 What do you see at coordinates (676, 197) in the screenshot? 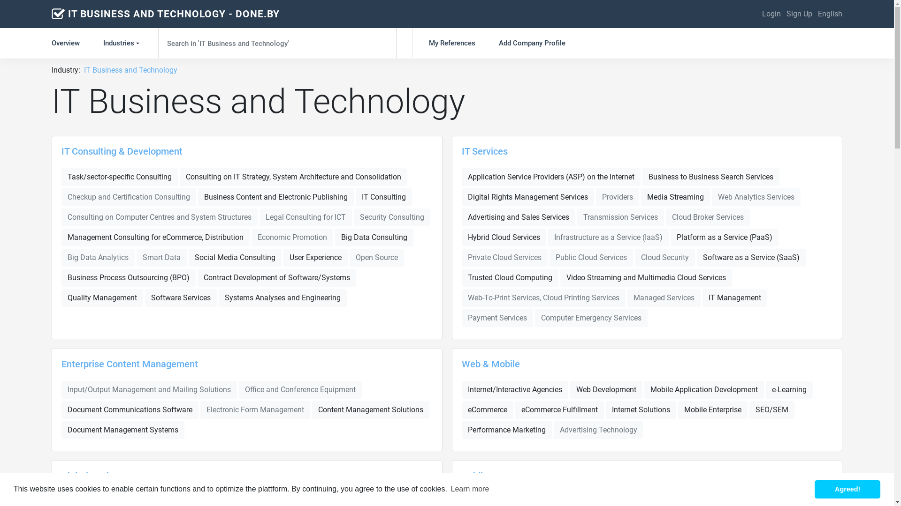
I see `Media Streaming` at bounding box center [676, 197].